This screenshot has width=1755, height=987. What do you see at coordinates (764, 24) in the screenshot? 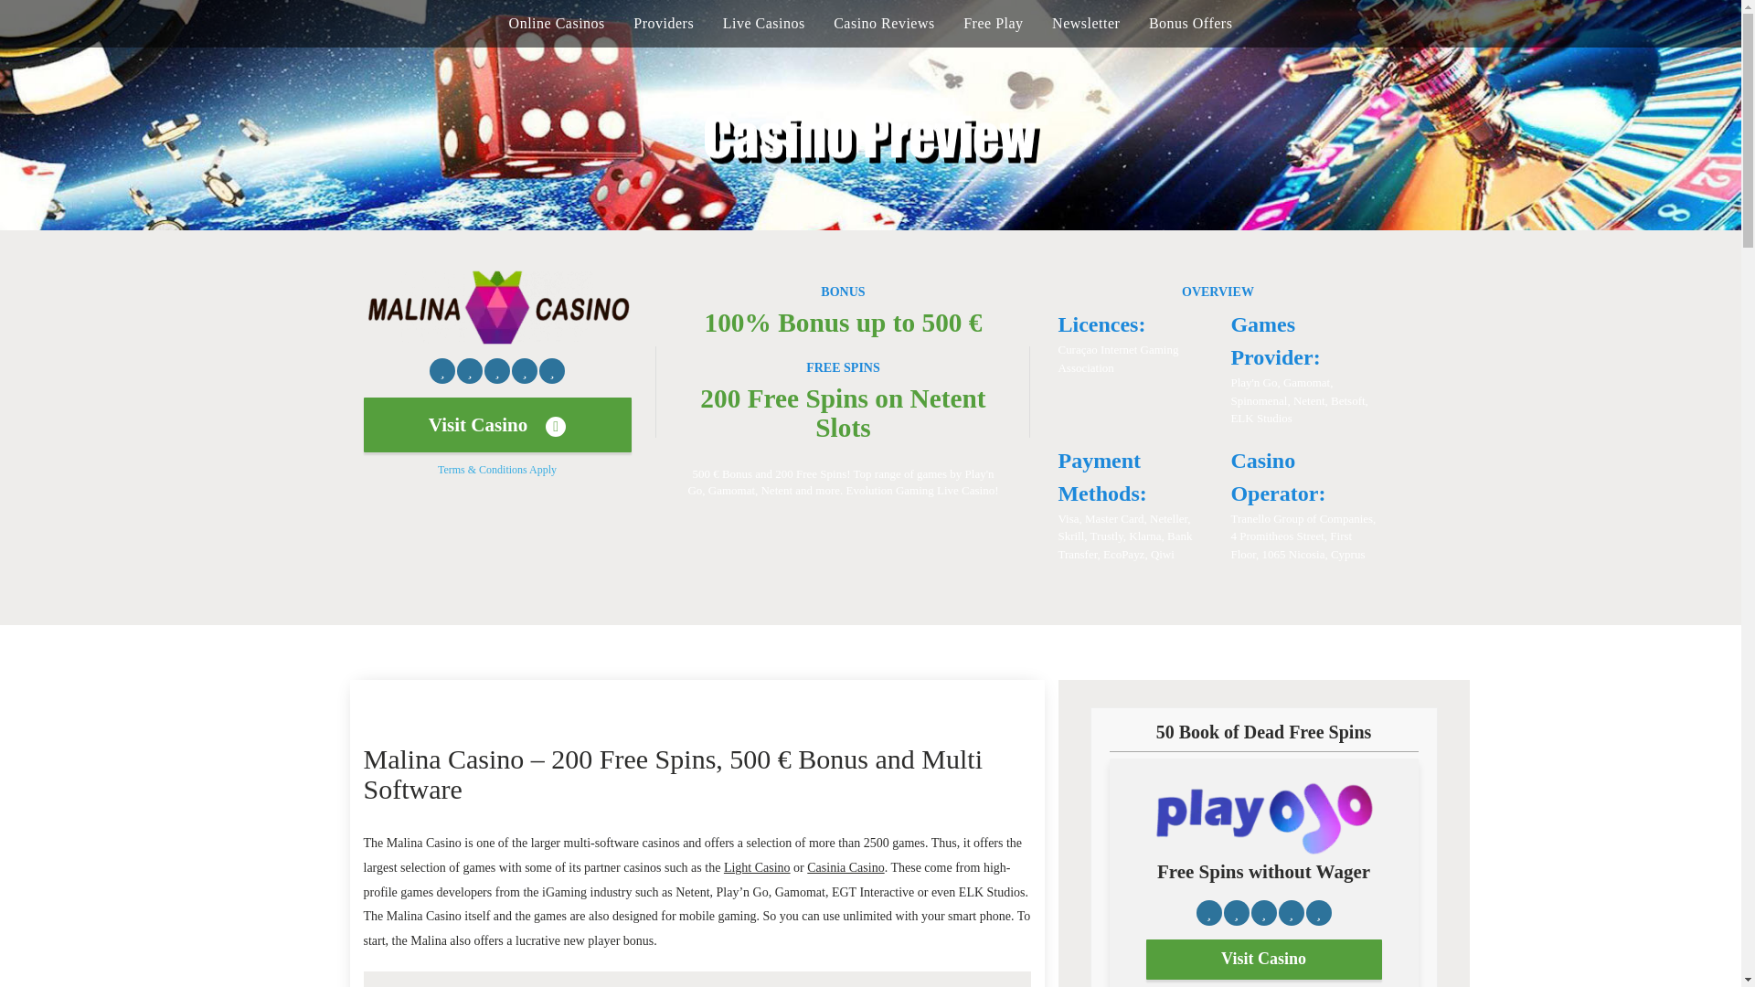
I see `Live Casinos` at bounding box center [764, 24].